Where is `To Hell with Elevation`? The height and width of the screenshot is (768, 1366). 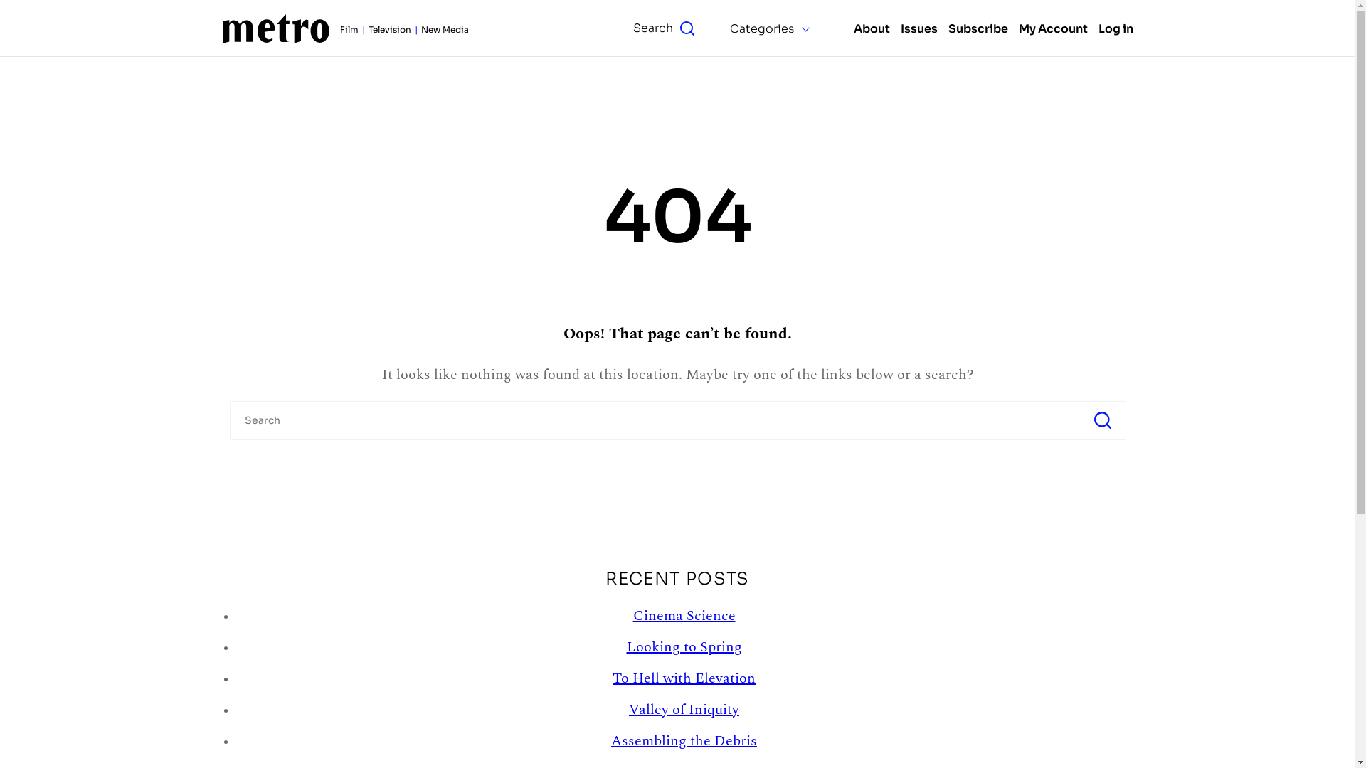 To Hell with Elevation is located at coordinates (684, 678).